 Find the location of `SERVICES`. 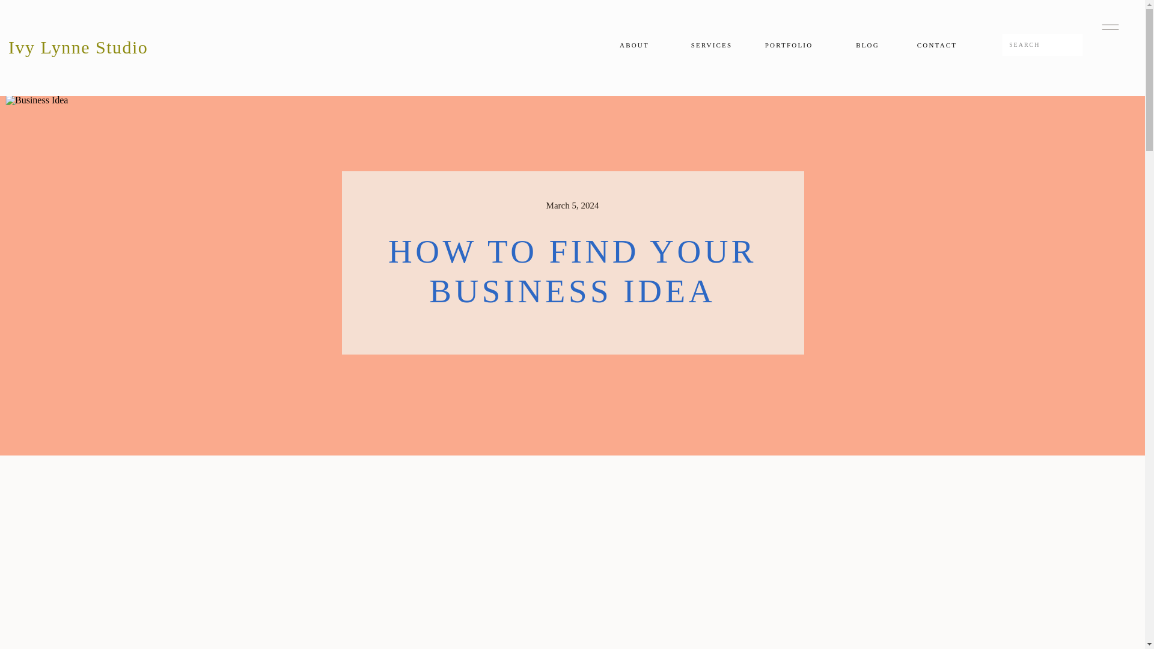

SERVICES is located at coordinates (711, 44).